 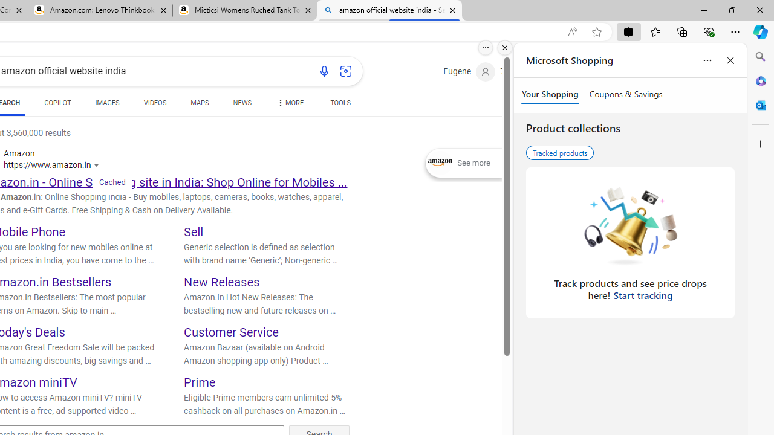 I want to click on Browser essentials, so click(x=709, y=31).